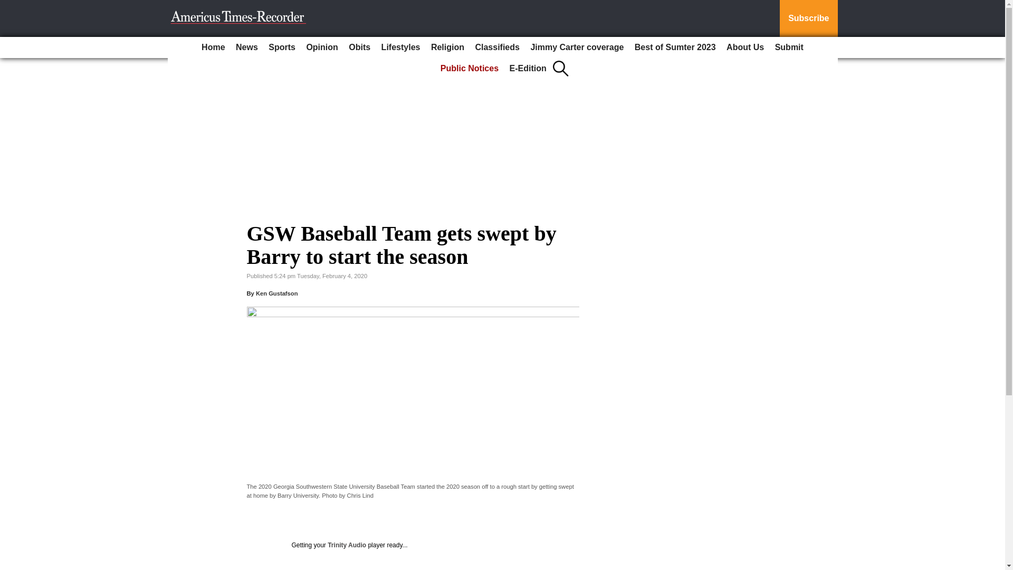 The height and width of the screenshot is (570, 1013). What do you see at coordinates (577, 47) in the screenshot?
I see `Jimmy Carter coverage` at bounding box center [577, 47].